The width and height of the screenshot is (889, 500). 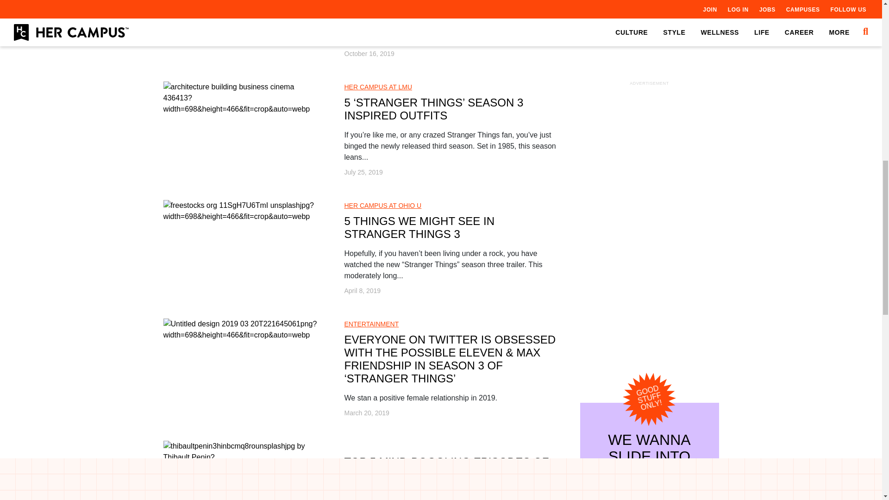 I want to click on Top 5 Mind-Boggling Episodes of Black Mirror 8, so click(x=243, y=457).